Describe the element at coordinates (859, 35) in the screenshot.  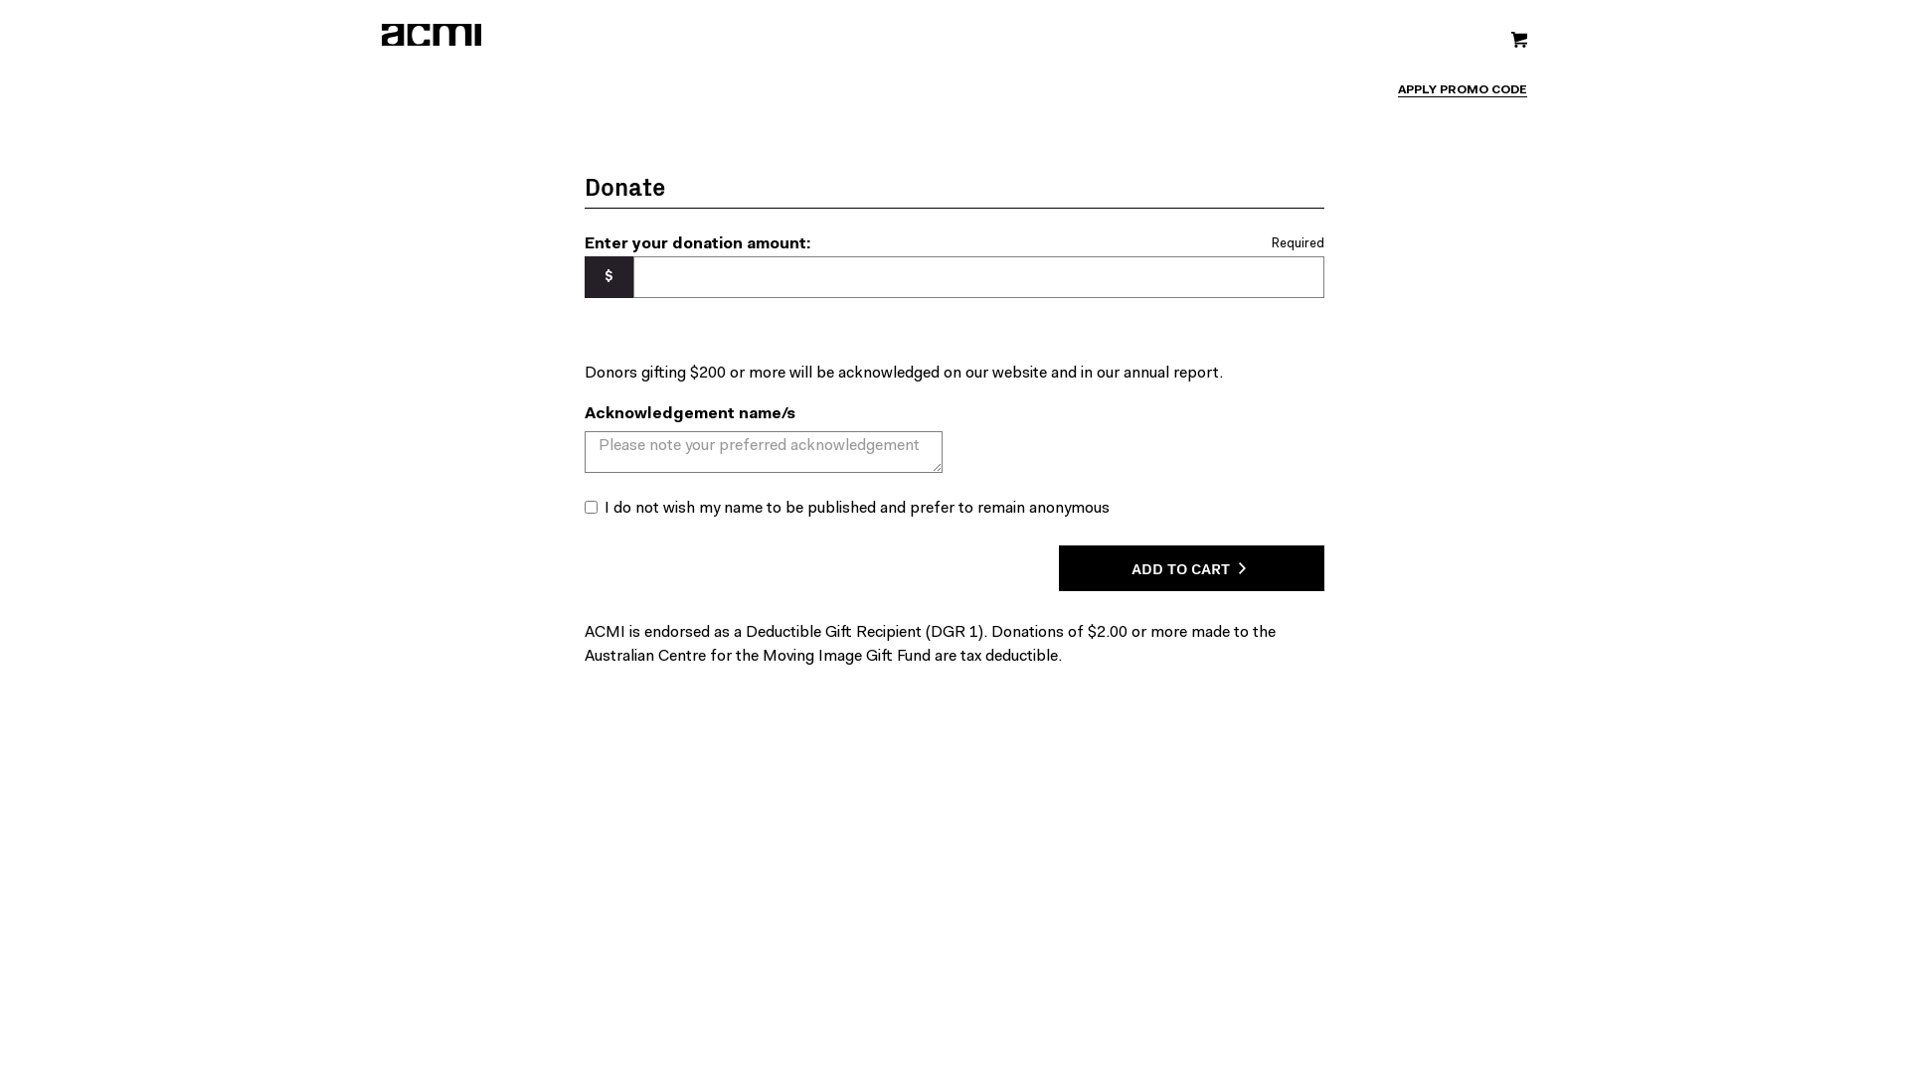
I see `ACMI` at that location.